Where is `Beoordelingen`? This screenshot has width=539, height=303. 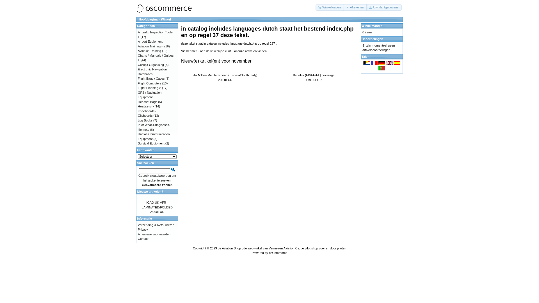 Beoordelingen is located at coordinates (372, 39).